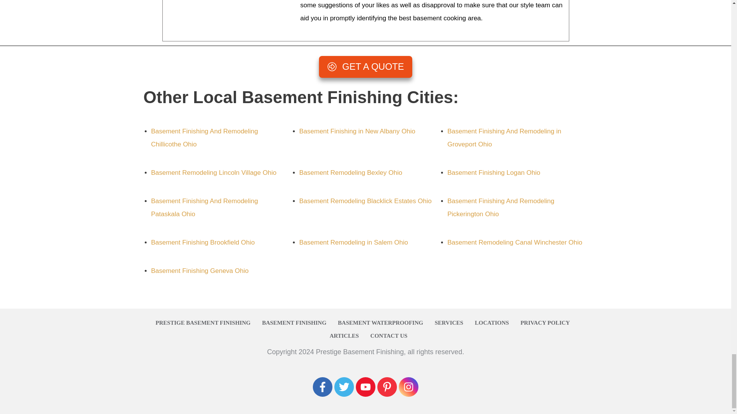 The height and width of the screenshot is (414, 737). What do you see at coordinates (545, 323) in the screenshot?
I see `PRIVACY POLICY` at bounding box center [545, 323].